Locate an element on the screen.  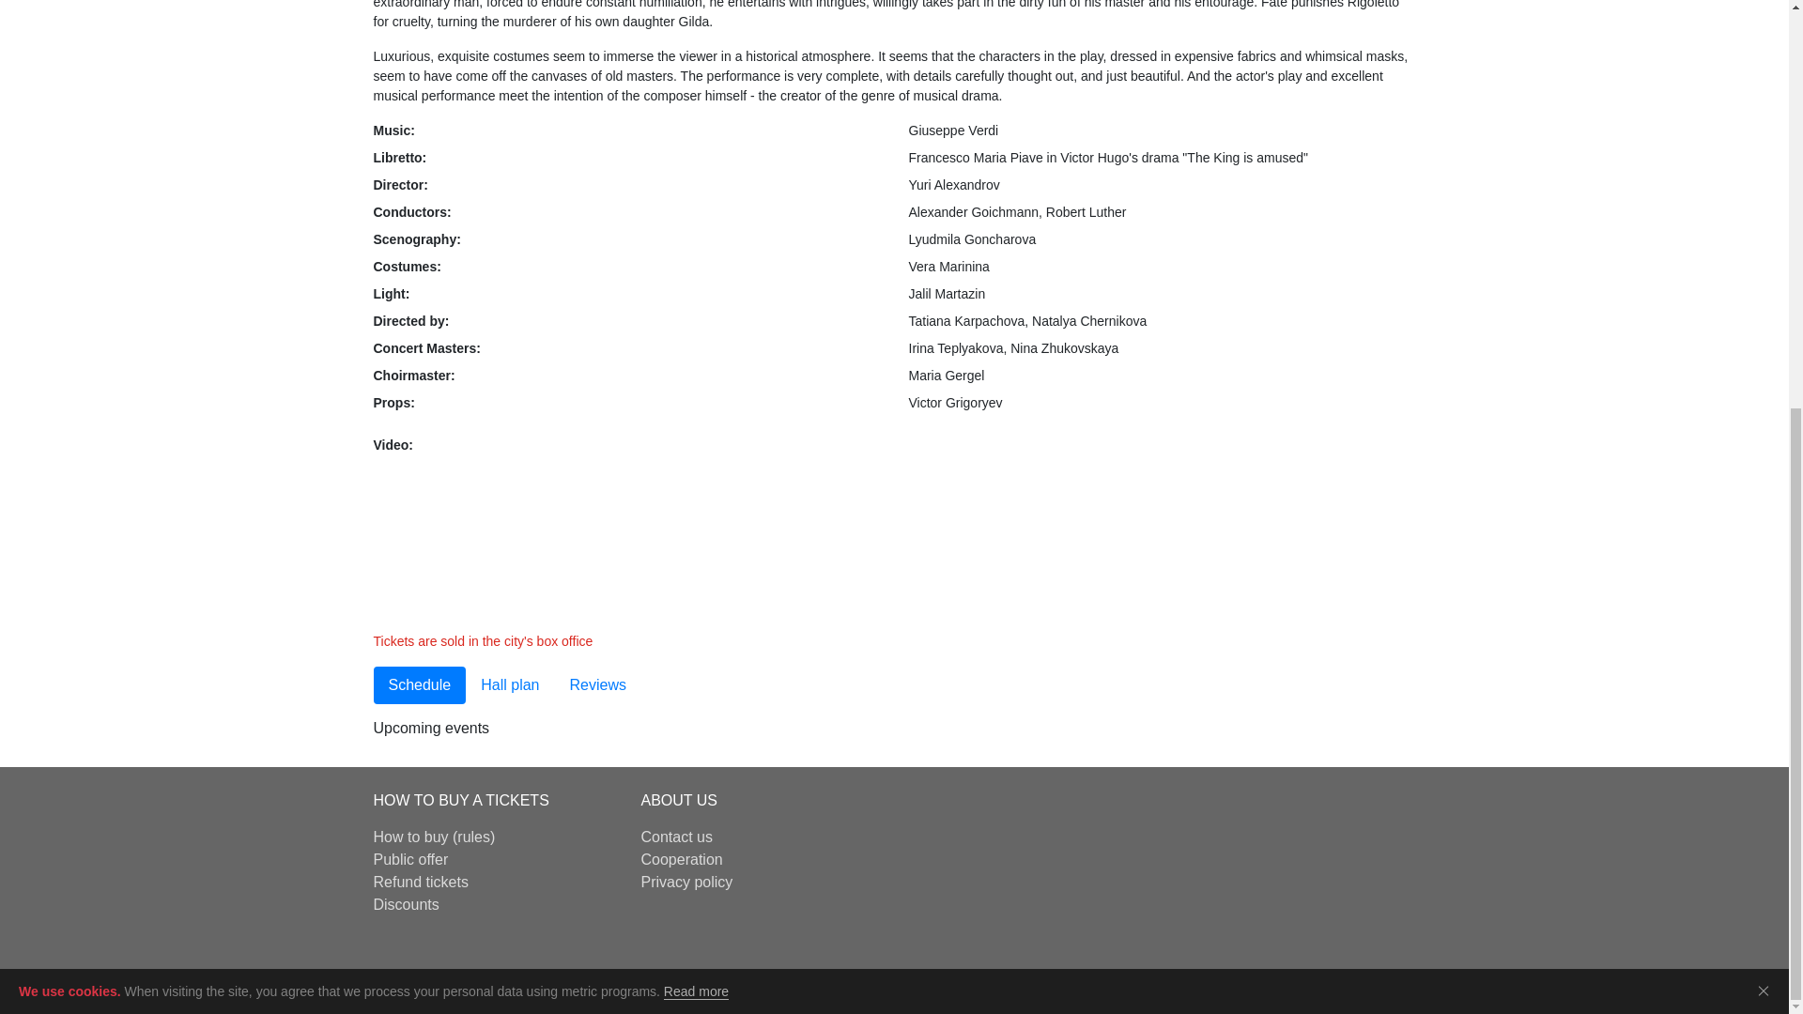
Cooperation is located at coordinates (681, 860).